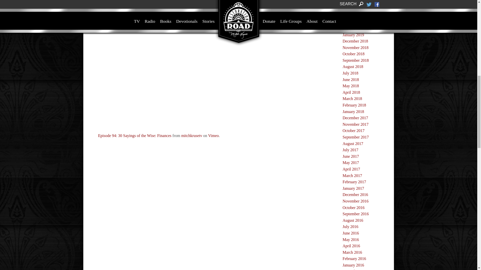 The height and width of the screenshot is (270, 481). Describe the element at coordinates (213, 135) in the screenshot. I see `Vimeo` at that location.